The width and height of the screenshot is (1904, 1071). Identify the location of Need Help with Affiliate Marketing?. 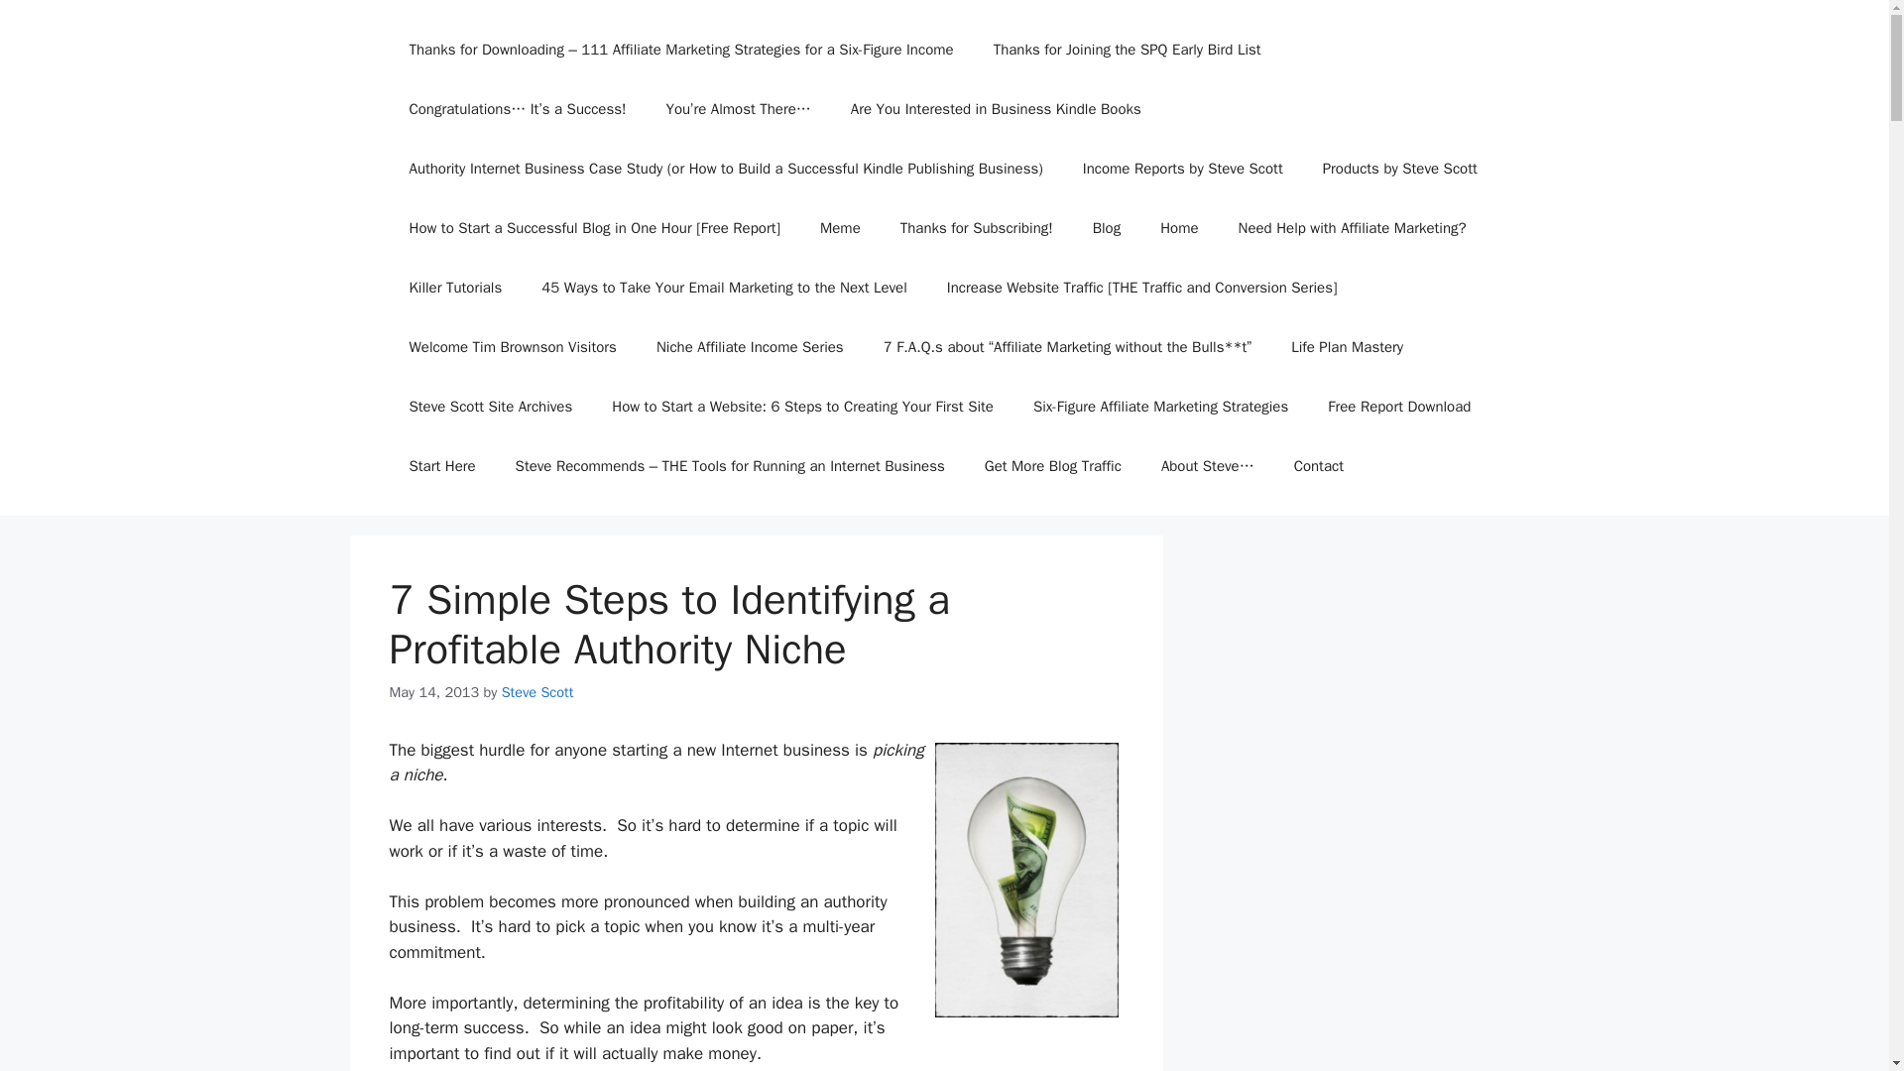
(1353, 228).